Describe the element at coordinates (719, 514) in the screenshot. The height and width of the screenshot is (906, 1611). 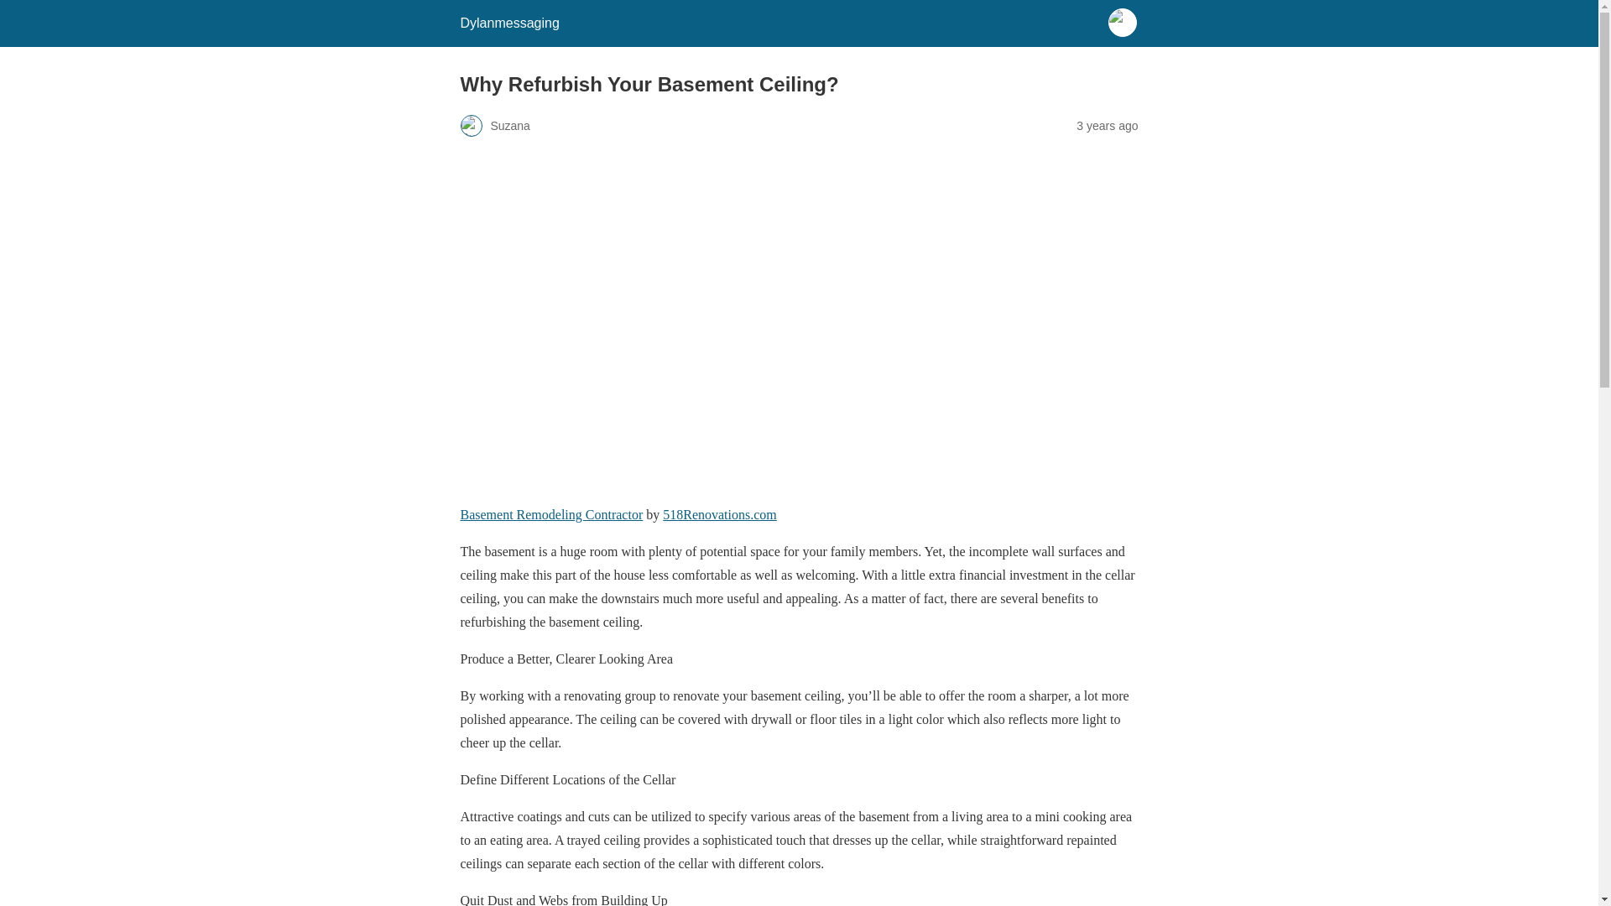
I see `518Renovations.com` at that location.